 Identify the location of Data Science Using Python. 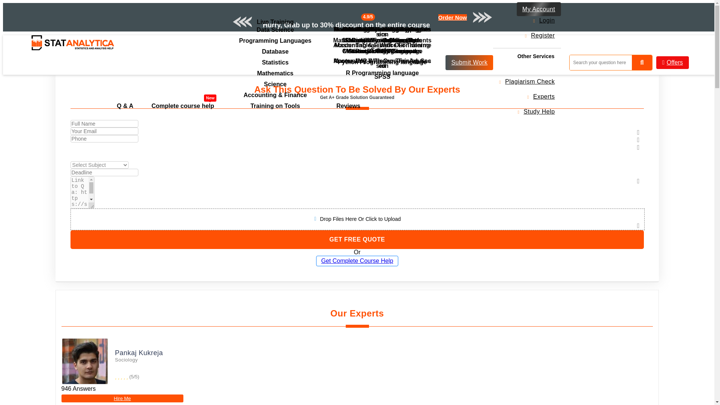
(382, 29).